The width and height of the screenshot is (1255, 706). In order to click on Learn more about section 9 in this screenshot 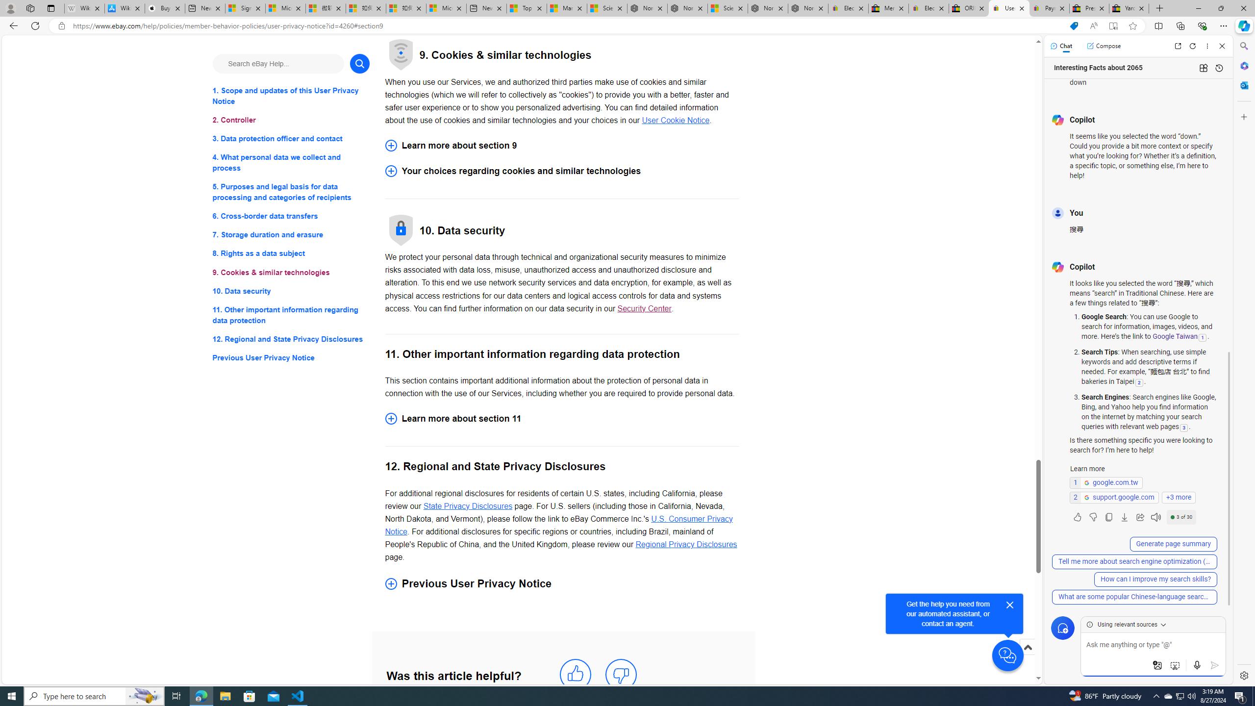, I will do `click(562, 145)`.